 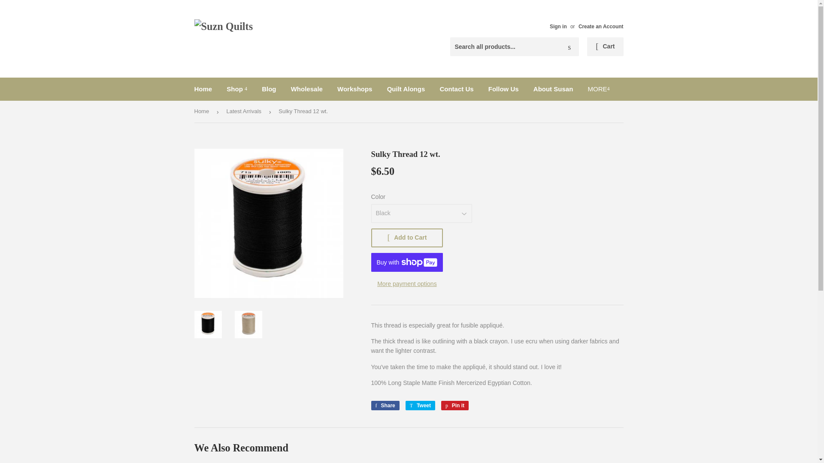 What do you see at coordinates (420, 406) in the screenshot?
I see `Tweet on Twitter` at bounding box center [420, 406].